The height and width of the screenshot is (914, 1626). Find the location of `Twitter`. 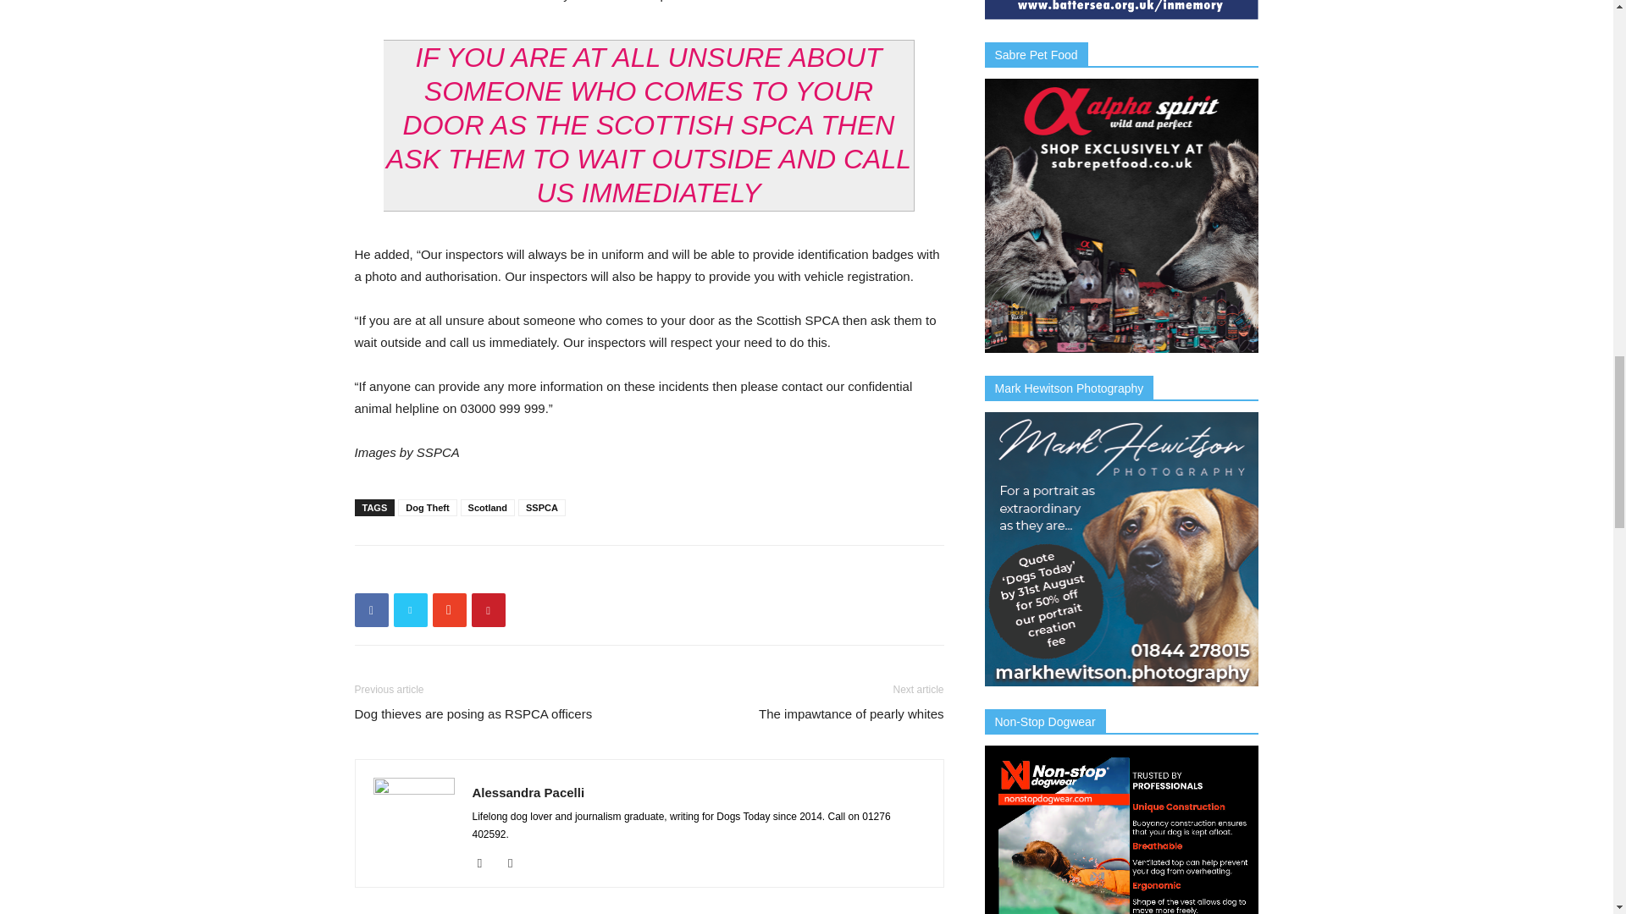

Twitter is located at coordinates (517, 863).